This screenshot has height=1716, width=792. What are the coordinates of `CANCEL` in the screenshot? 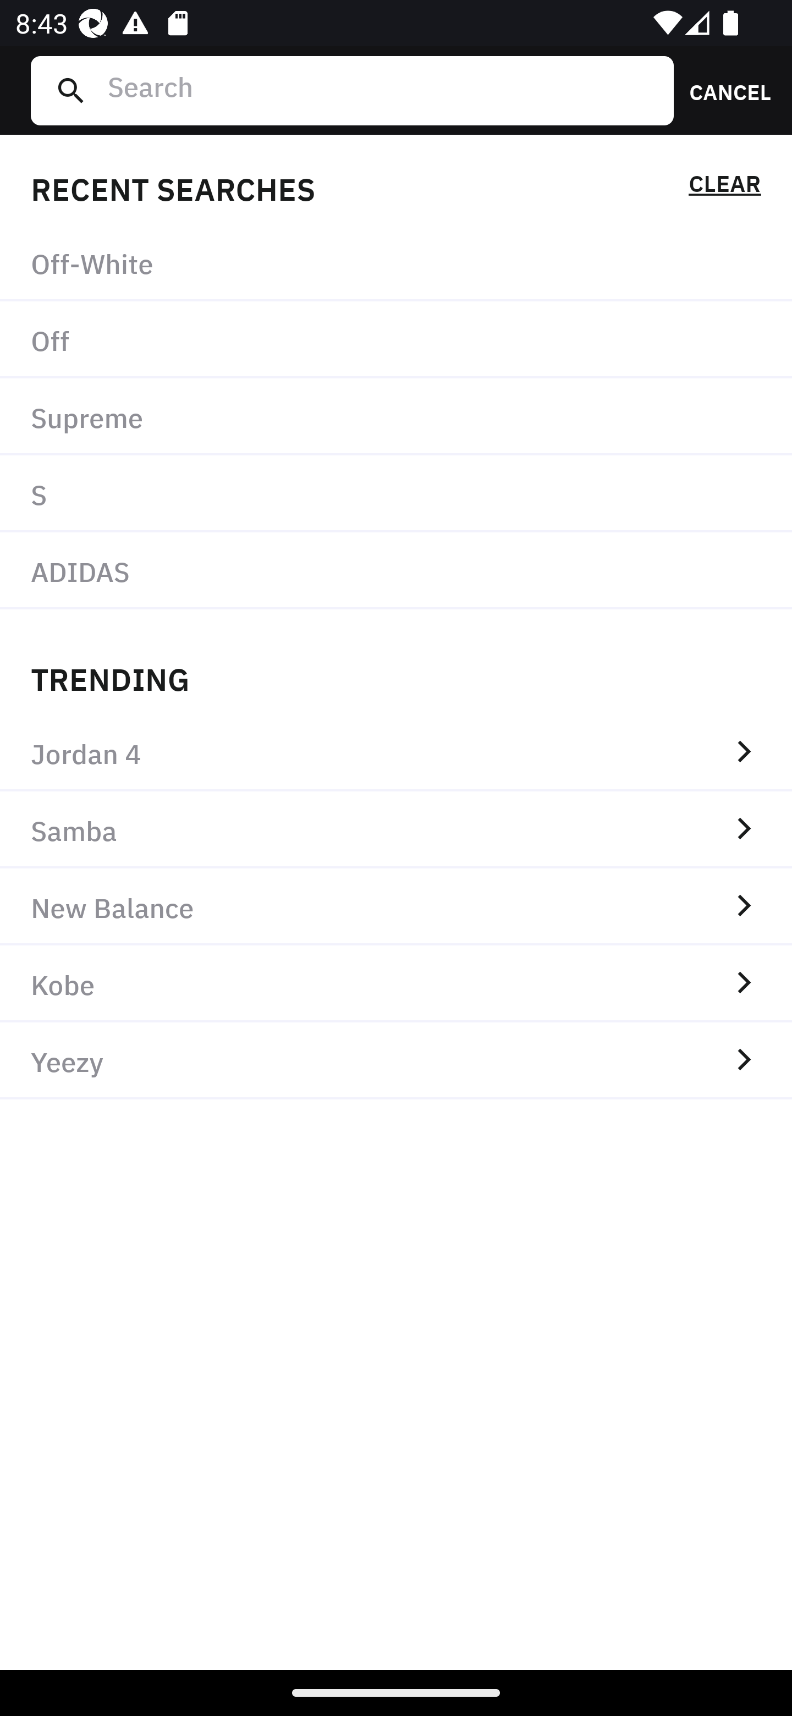 It's located at (723, 90).